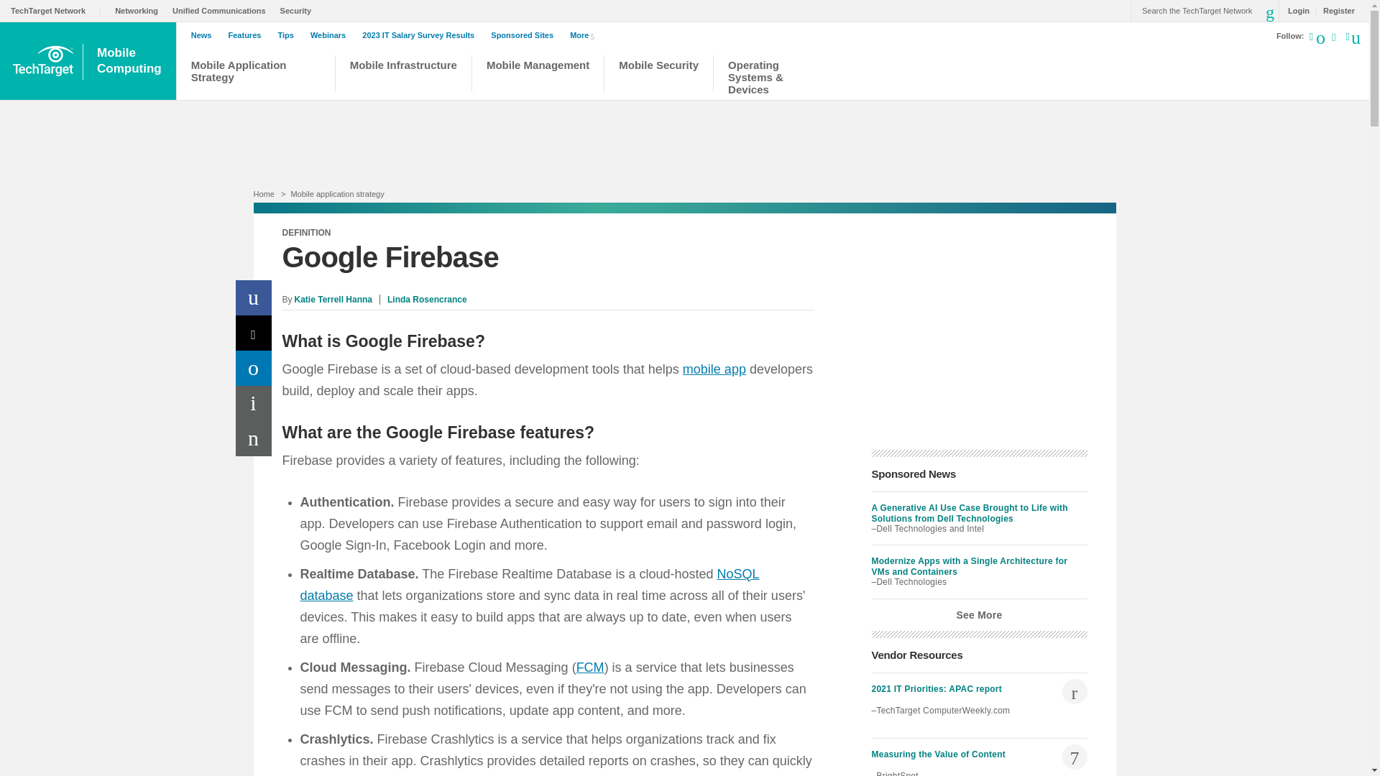  What do you see at coordinates (206, 35) in the screenshot?
I see `News` at bounding box center [206, 35].